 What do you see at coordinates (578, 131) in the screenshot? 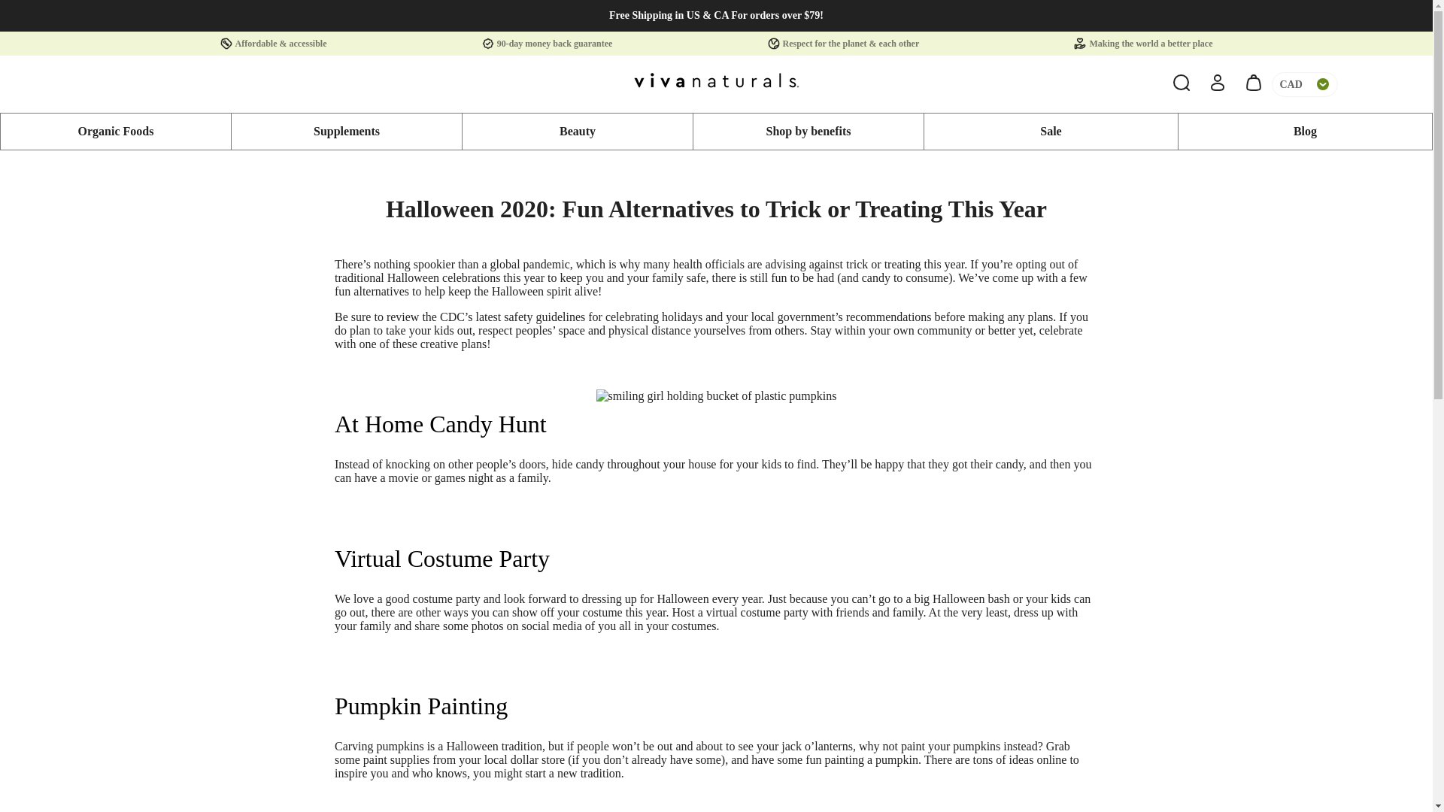
I see `Beauty` at bounding box center [578, 131].